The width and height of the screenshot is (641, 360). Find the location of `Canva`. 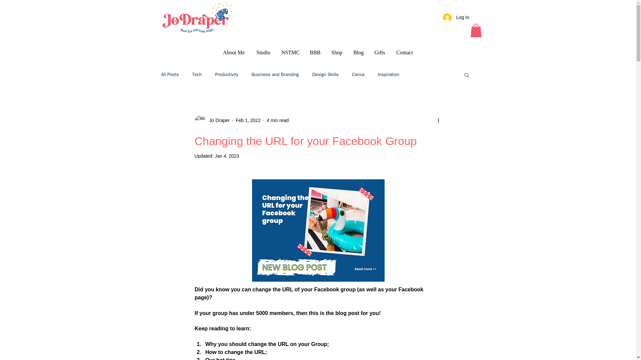

Canva is located at coordinates (358, 75).